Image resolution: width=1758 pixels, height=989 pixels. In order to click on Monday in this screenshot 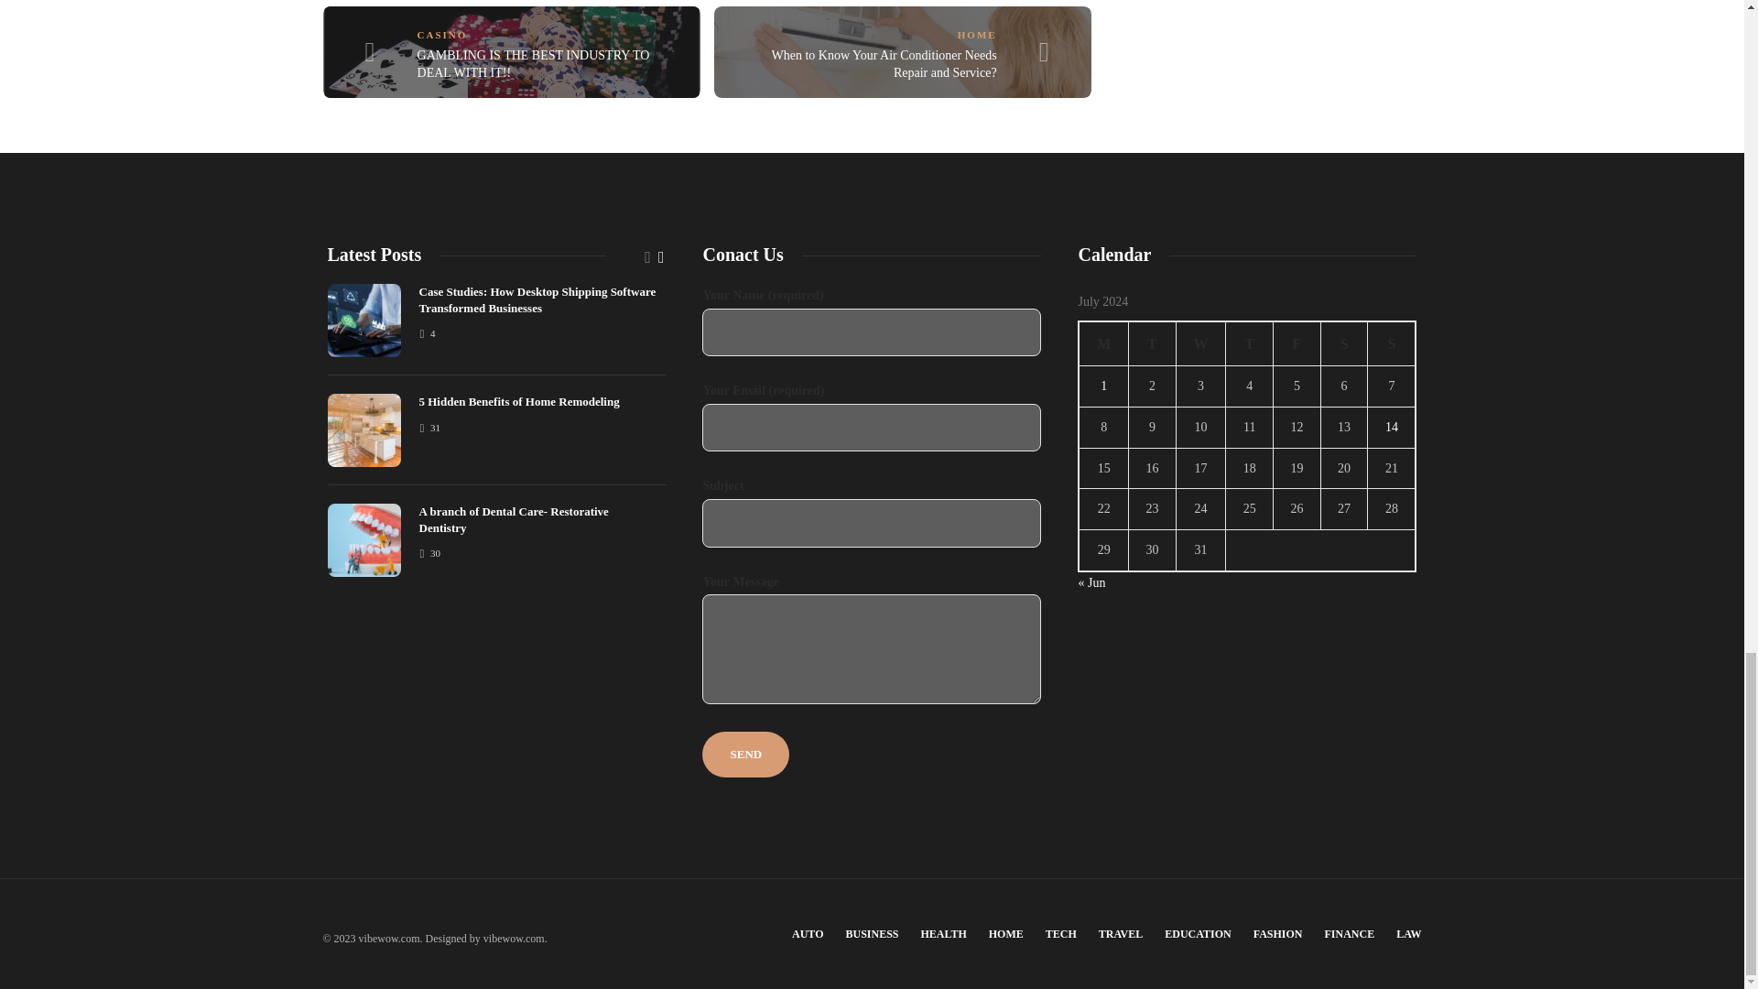, I will do `click(1103, 343)`.